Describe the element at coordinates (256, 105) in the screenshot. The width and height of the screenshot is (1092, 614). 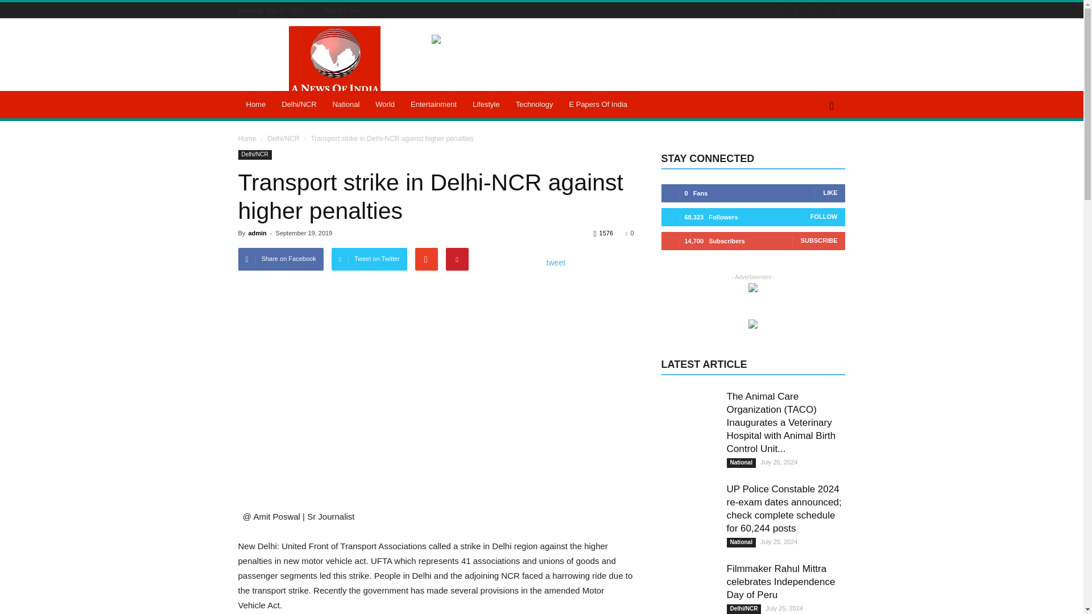
I see `Home` at that location.